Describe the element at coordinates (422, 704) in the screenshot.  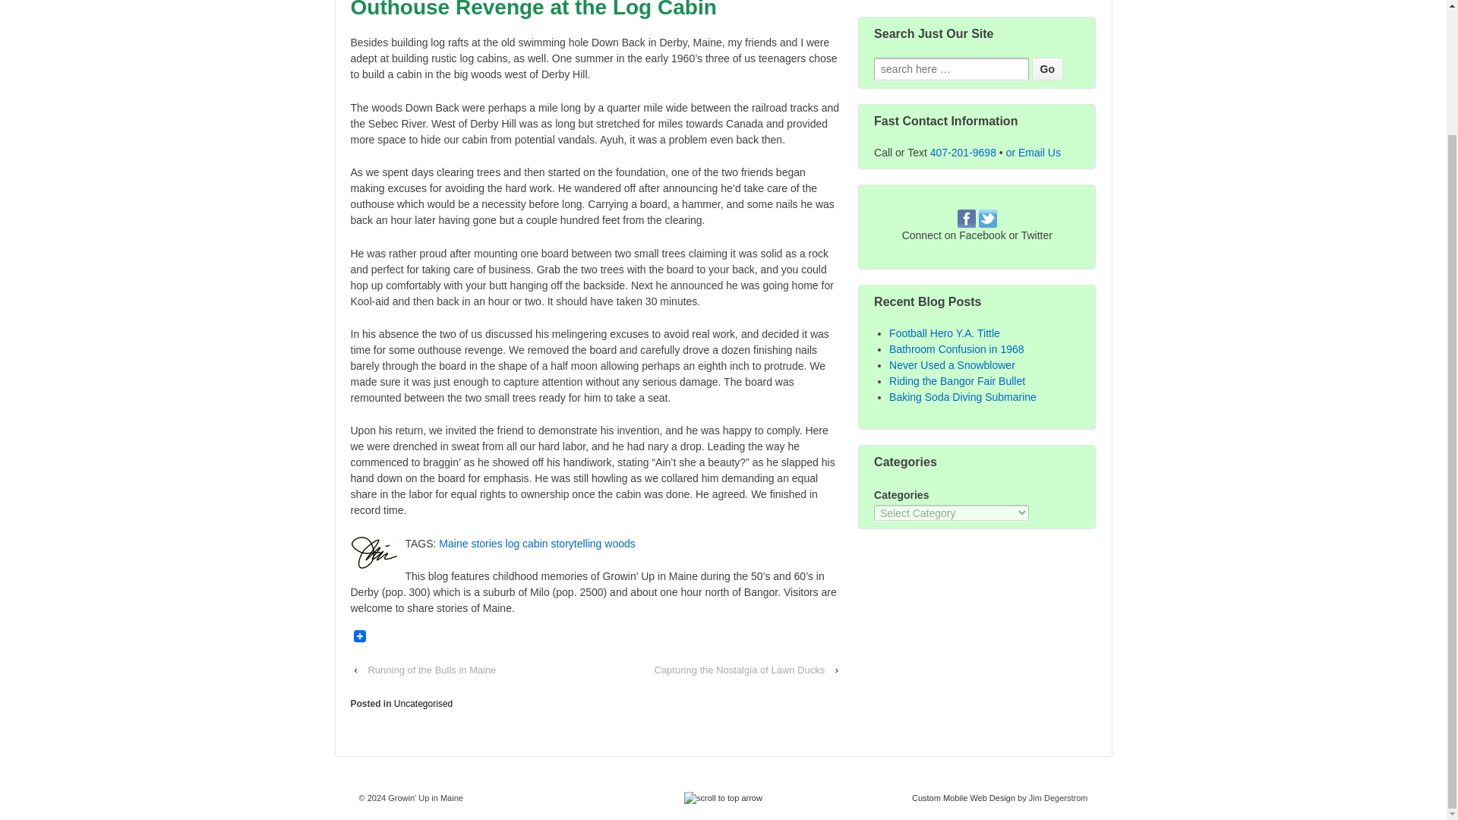
I see `Uncategorised` at that location.